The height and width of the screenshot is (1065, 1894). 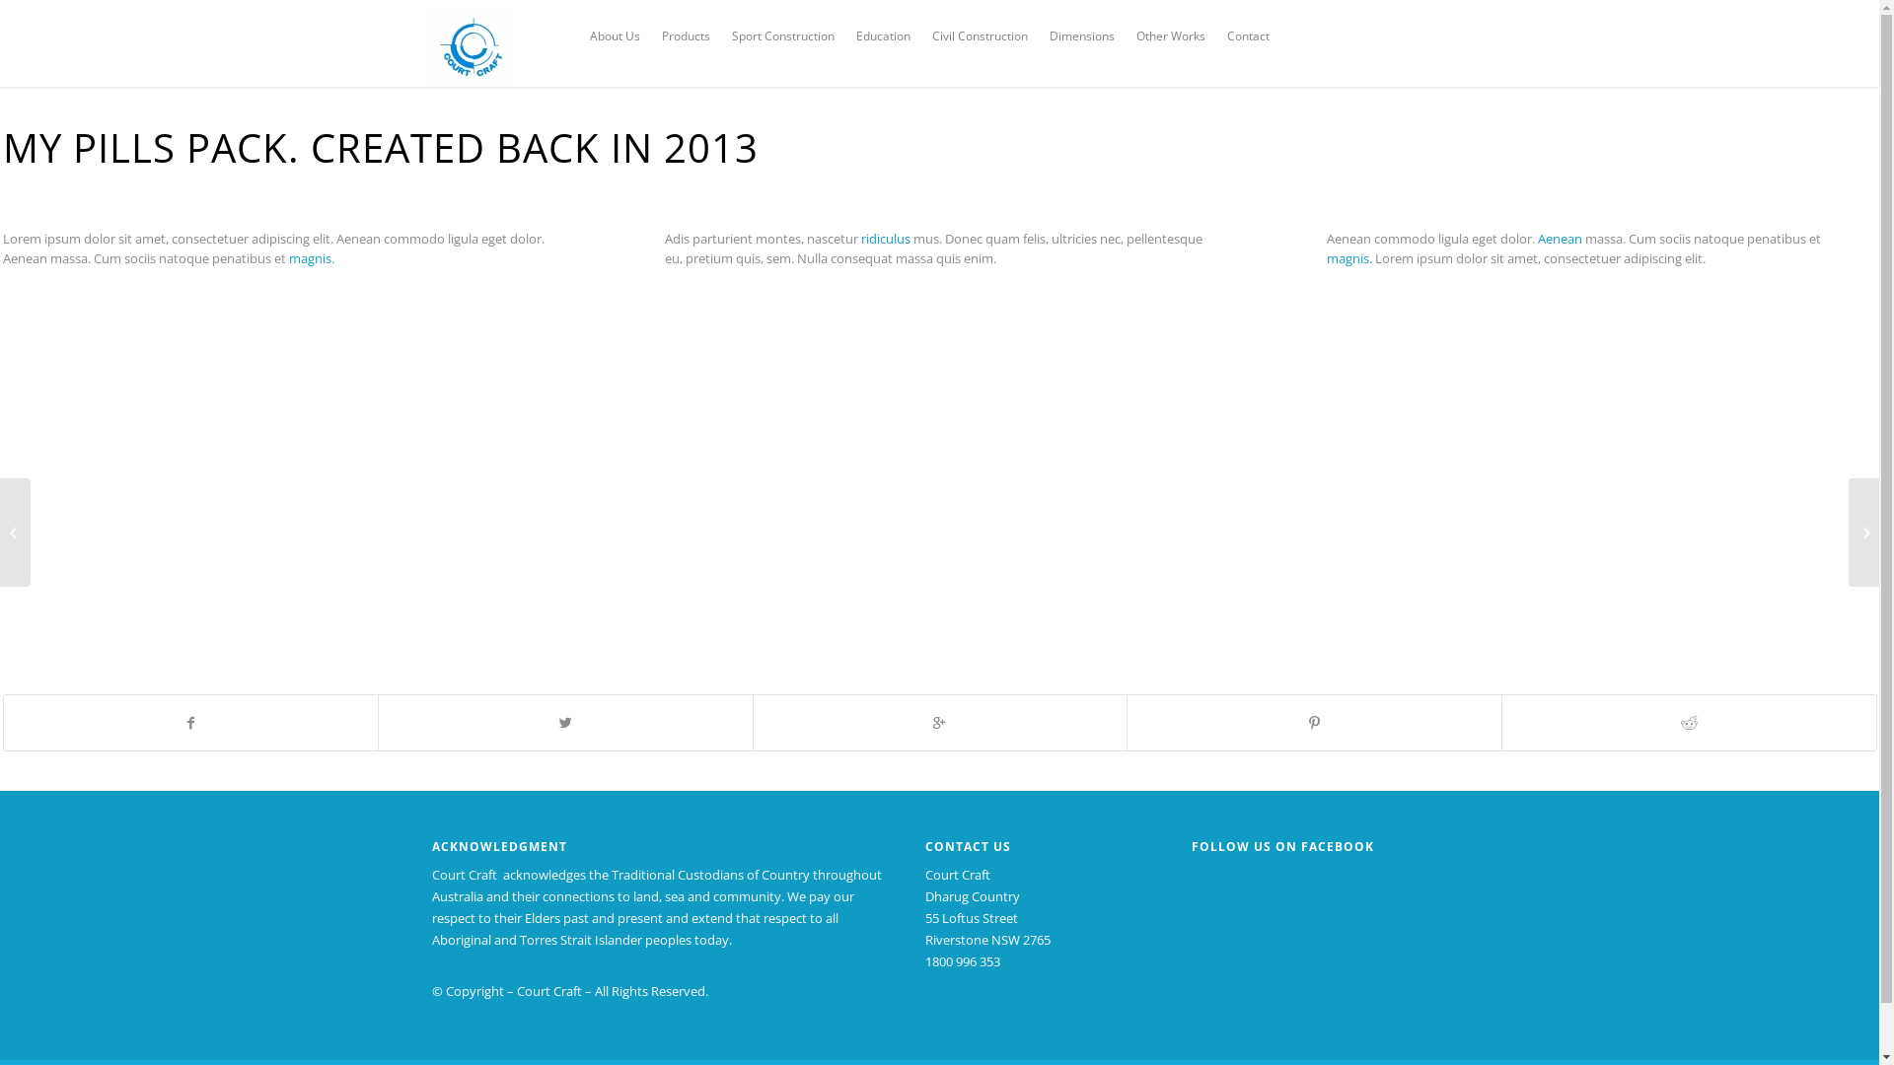 What do you see at coordinates (981, 36) in the screenshot?
I see `Civil Construction` at bounding box center [981, 36].